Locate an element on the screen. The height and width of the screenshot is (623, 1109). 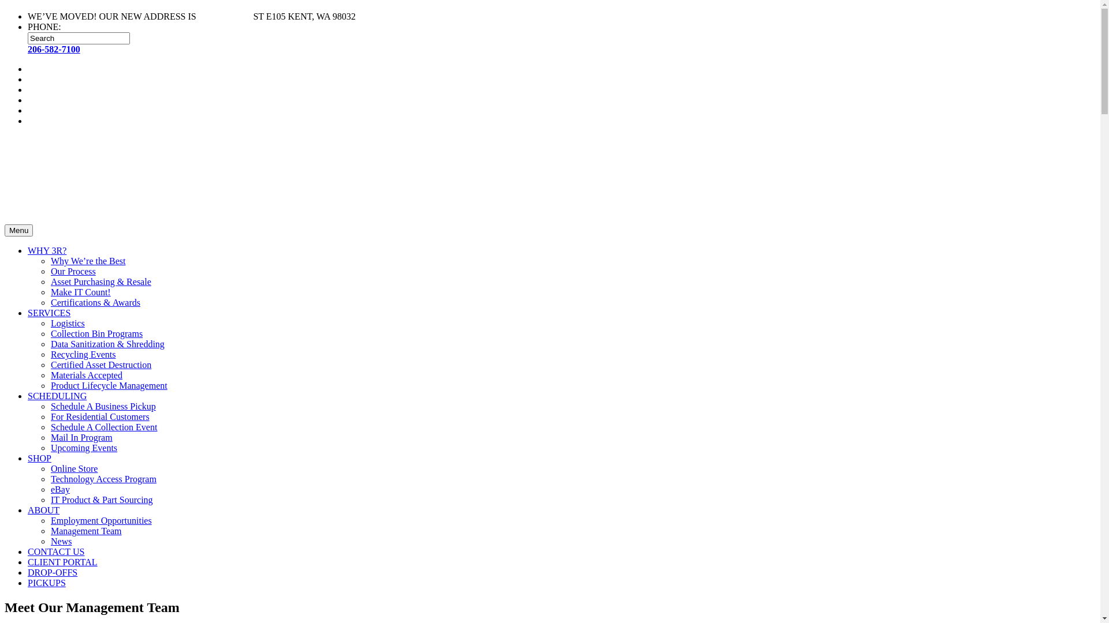
8002 S 208 is located at coordinates (219, 16).